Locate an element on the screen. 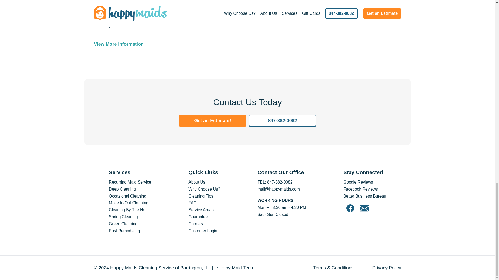 The width and height of the screenshot is (499, 280). Spring Cleaning is located at coordinates (123, 217).